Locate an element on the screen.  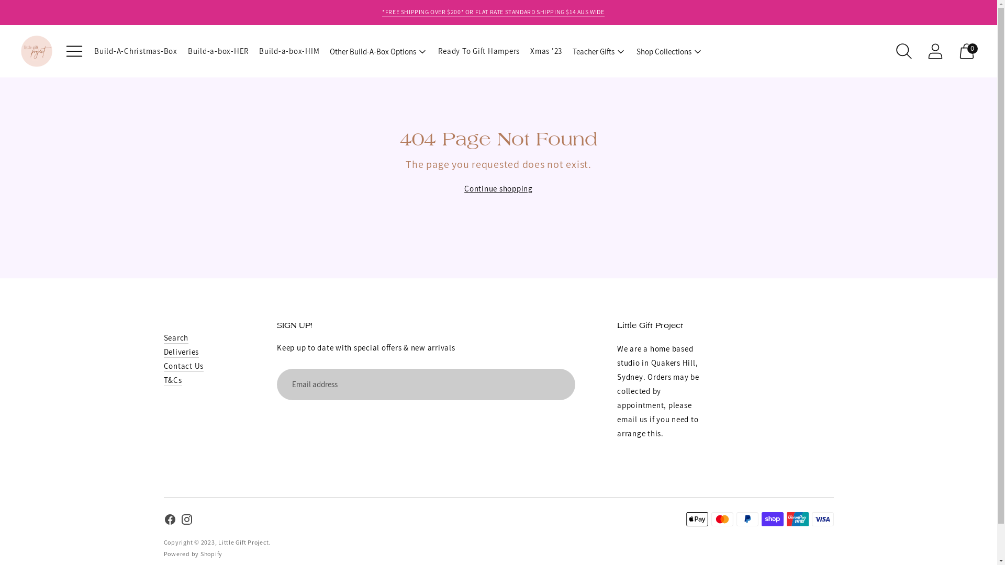
Little Gift Project on Facebook is located at coordinates (170, 521).